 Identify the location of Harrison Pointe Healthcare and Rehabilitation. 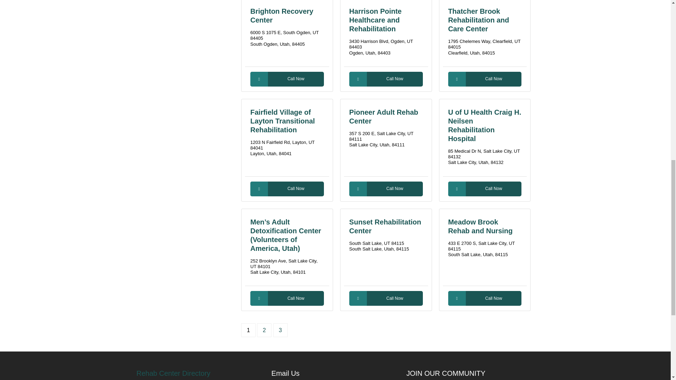
(375, 20).